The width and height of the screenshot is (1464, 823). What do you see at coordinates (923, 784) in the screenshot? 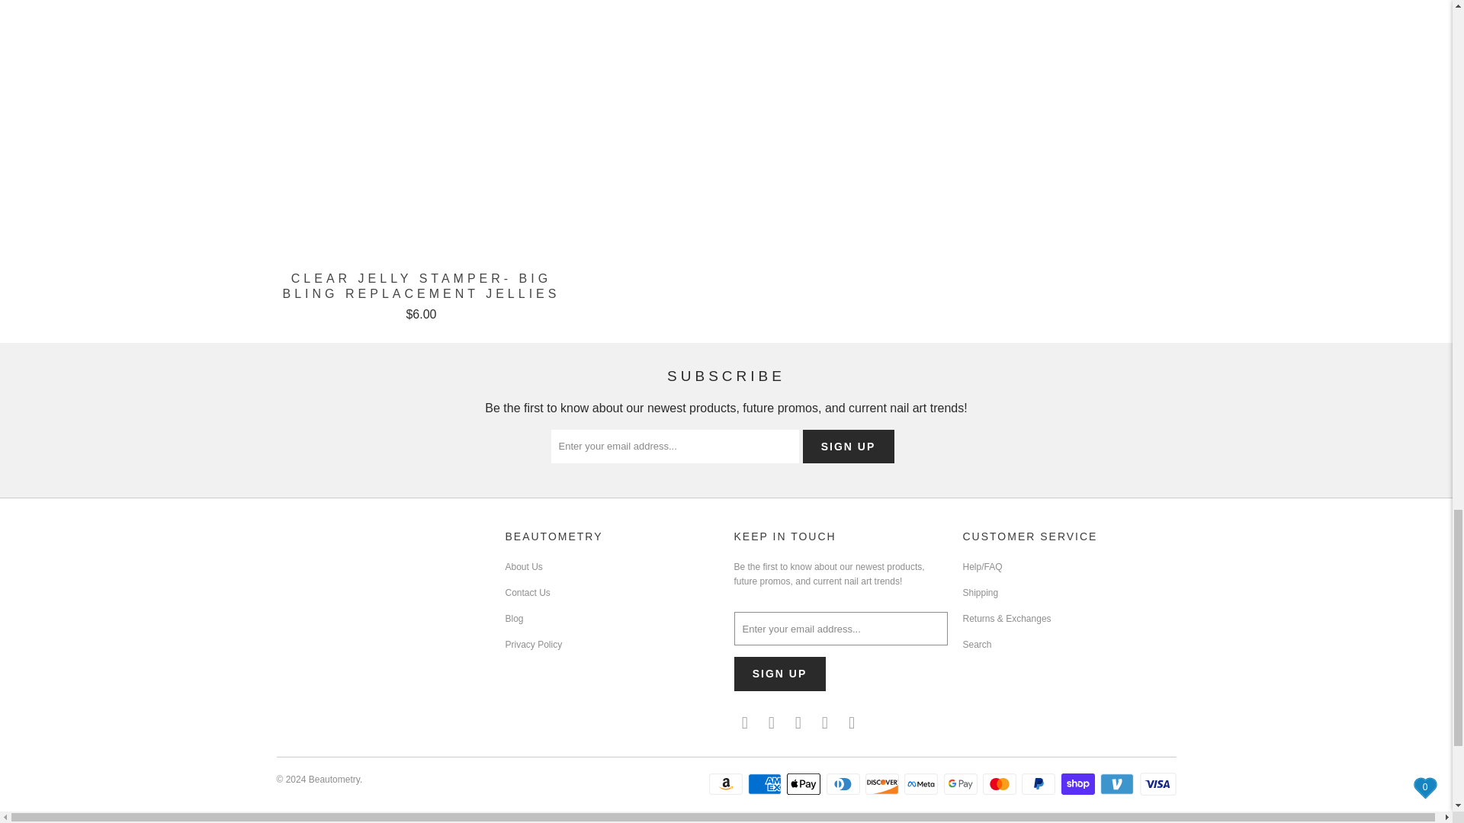
I see `Meta Pay` at bounding box center [923, 784].